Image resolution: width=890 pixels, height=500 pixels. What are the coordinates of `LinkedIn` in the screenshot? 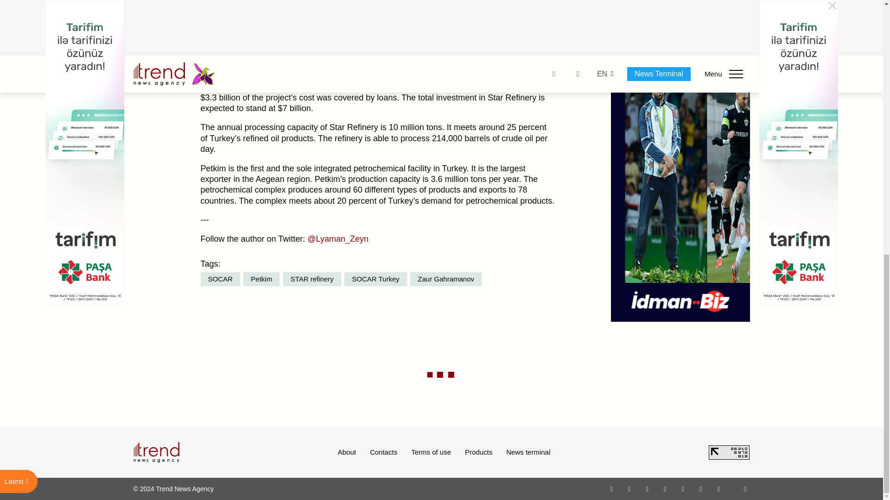 It's located at (701, 488).